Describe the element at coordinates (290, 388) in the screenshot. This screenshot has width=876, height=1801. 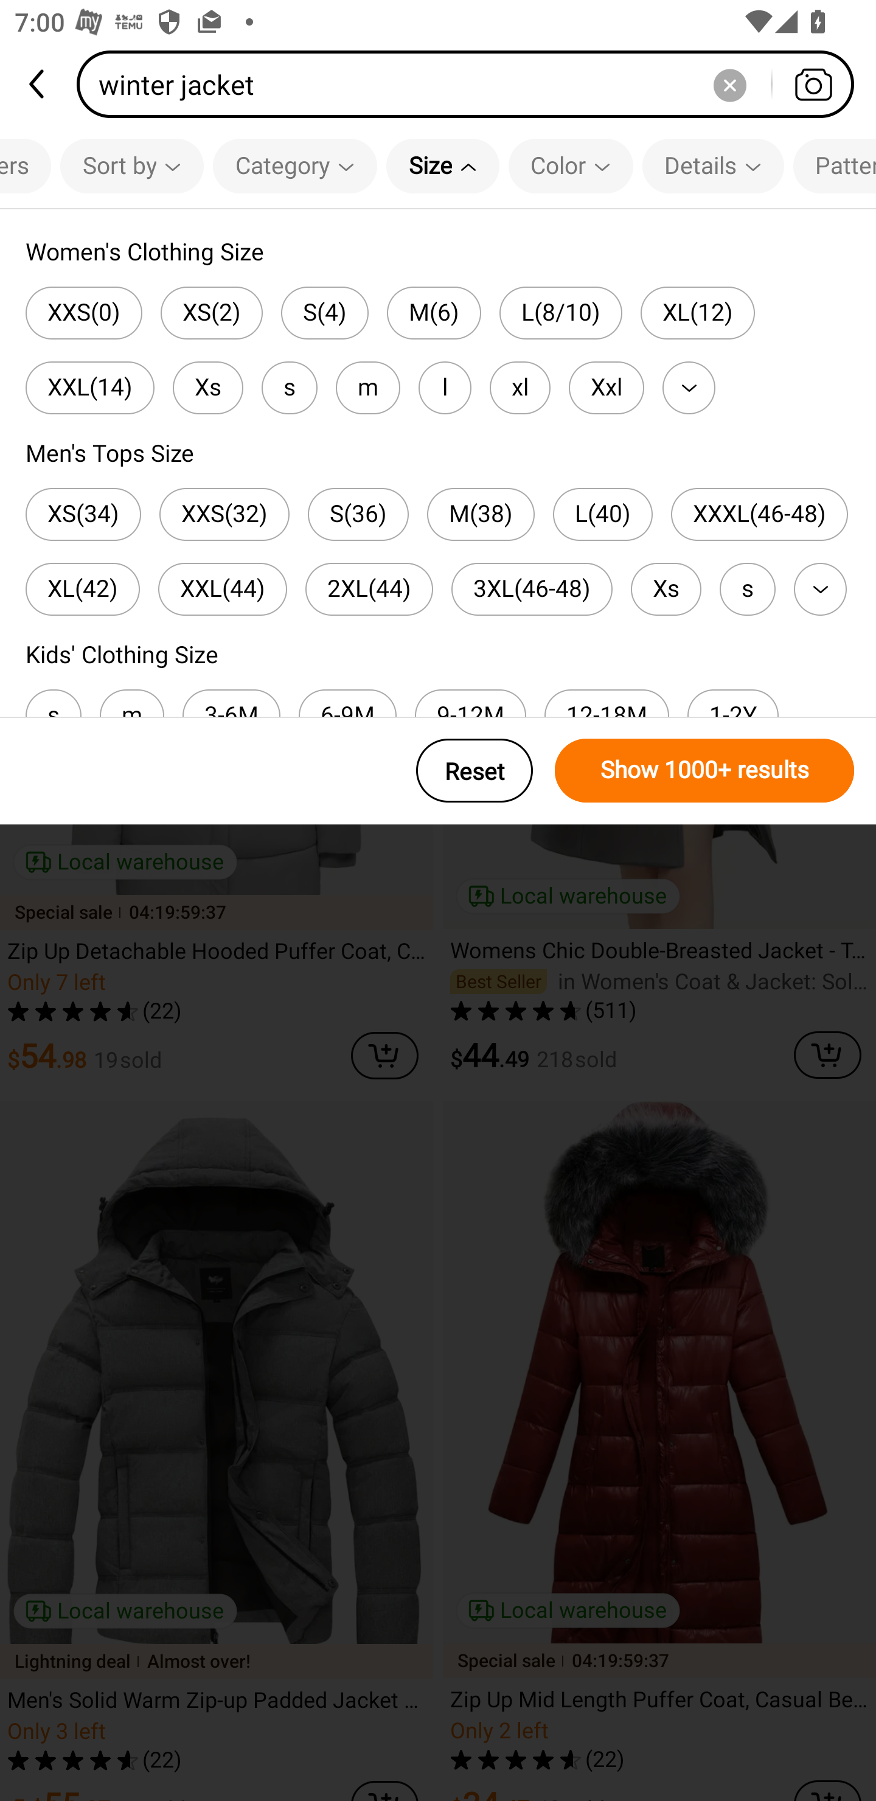
I see `s` at that location.